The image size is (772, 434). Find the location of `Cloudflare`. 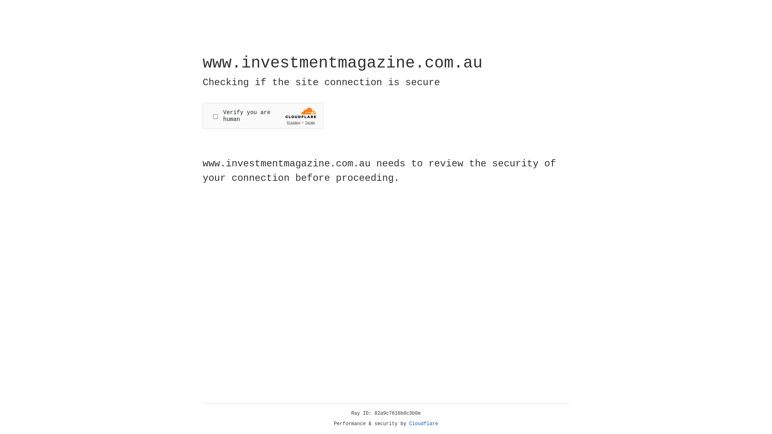

Cloudflare is located at coordinates (424, 424).